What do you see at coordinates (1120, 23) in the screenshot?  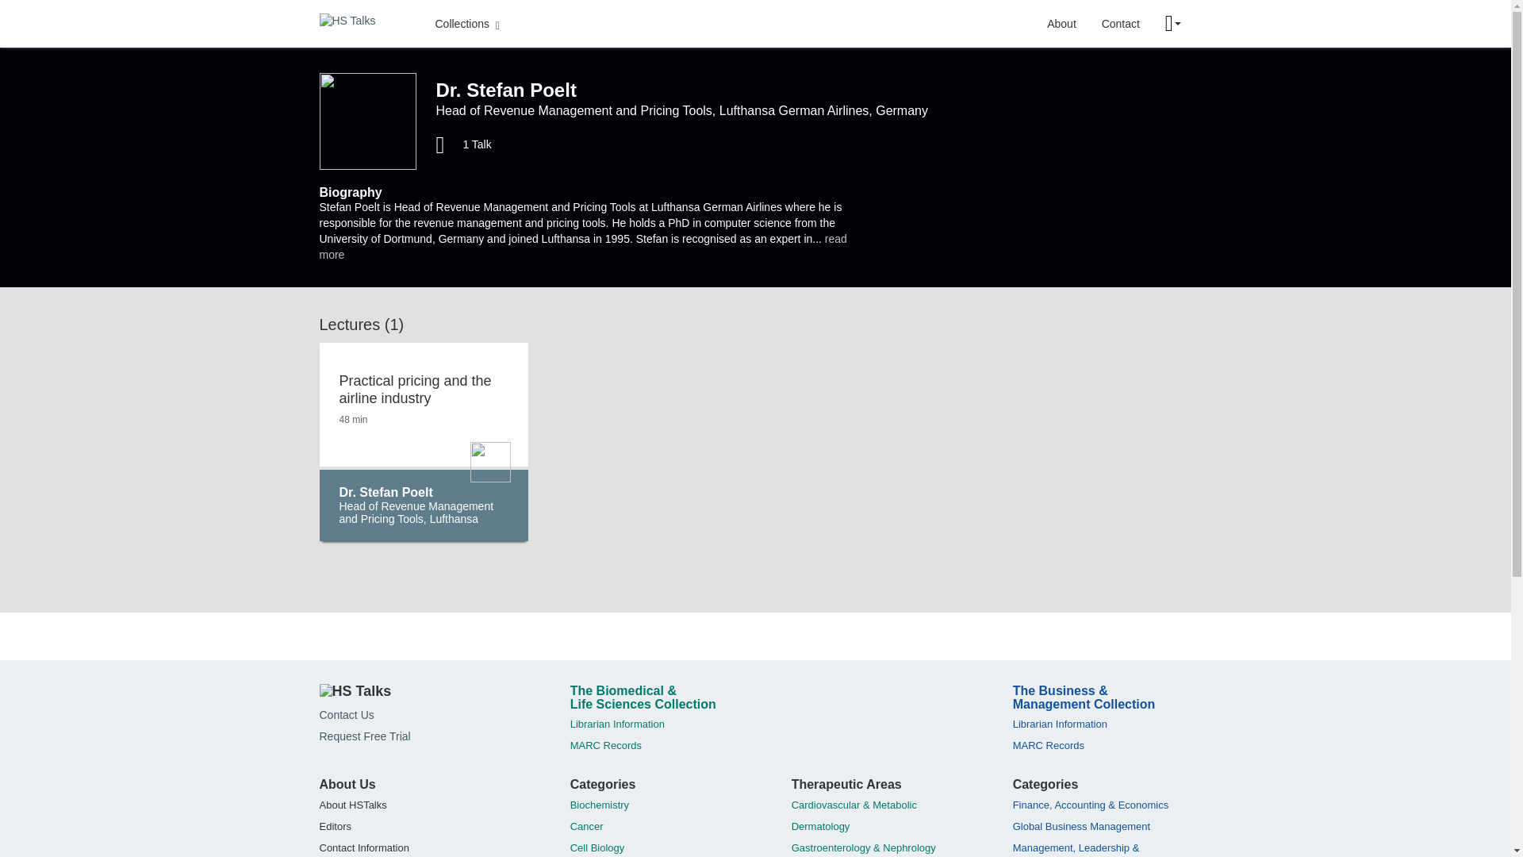 I see `Contact` at bounding box center [1120, 23].